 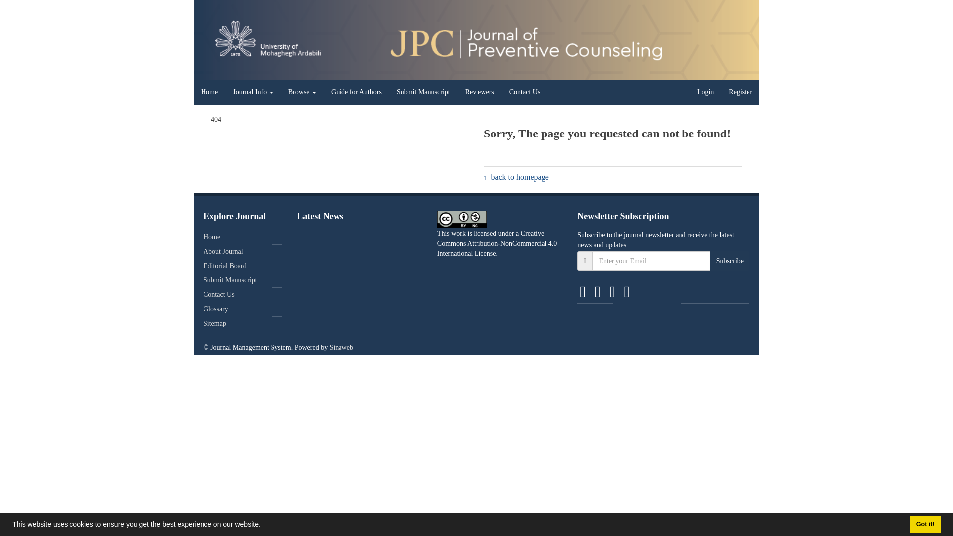 I want to click on Glossary, so click(x=216, y=309).